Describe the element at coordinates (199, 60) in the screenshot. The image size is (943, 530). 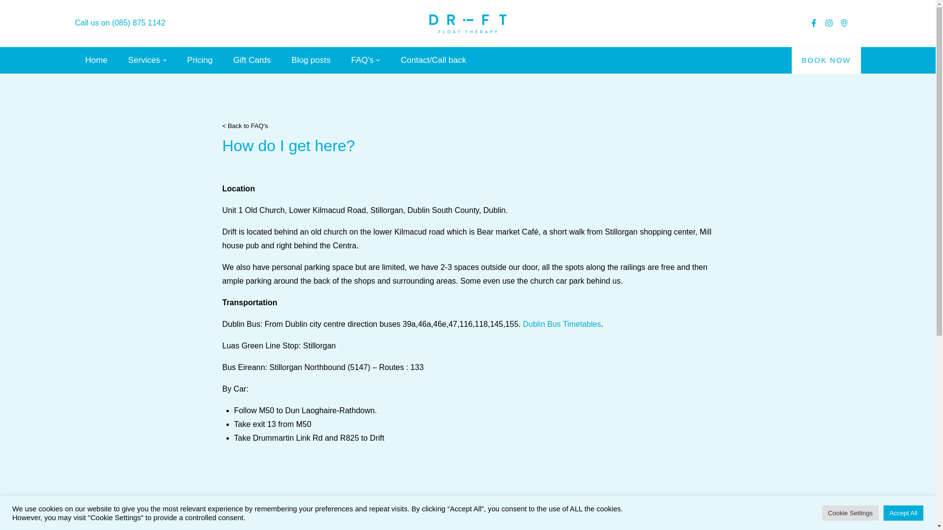
I see `Pricing` at that location.